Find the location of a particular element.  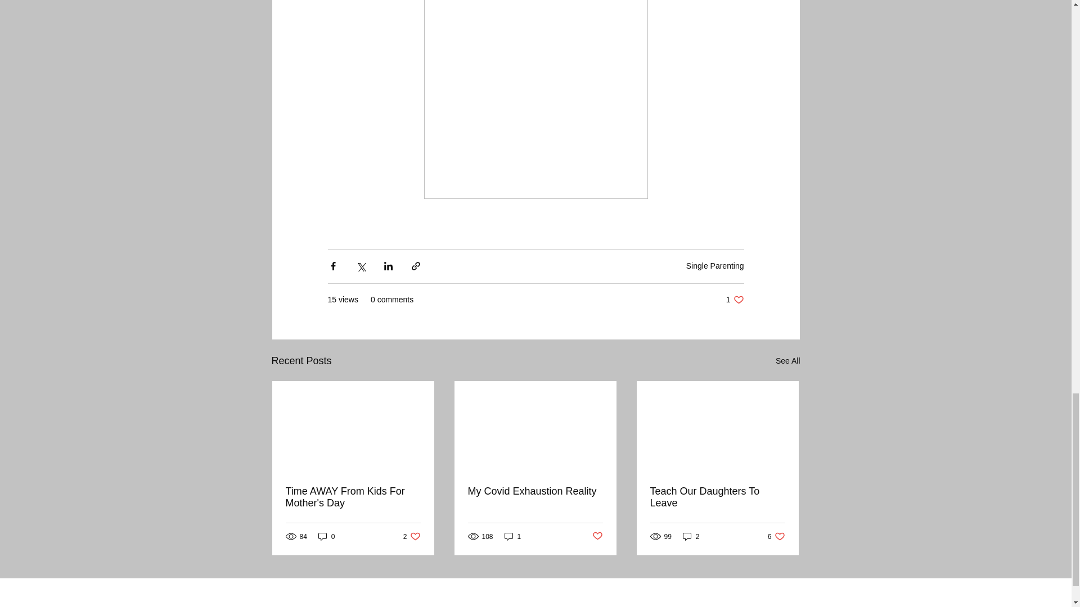

Teach Our Daughters To Leave is located at coordinates (535, 491).